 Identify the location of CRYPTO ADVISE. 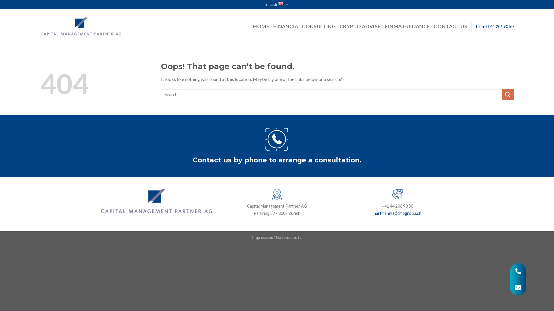
(360, 26).